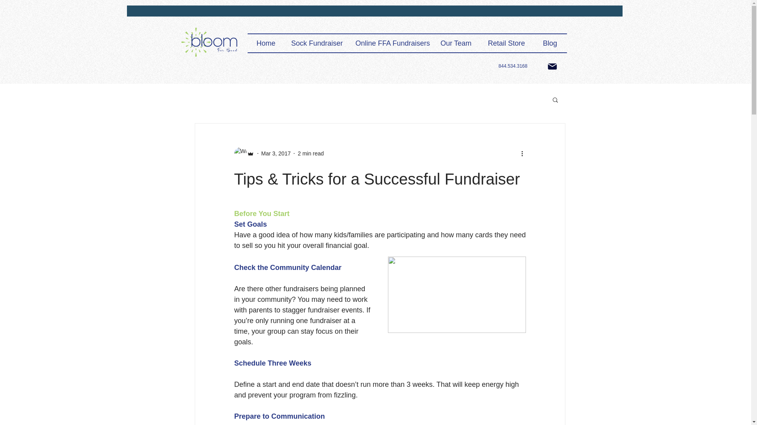 The image size is (757, 425). What do you see at coordinates (550, 43) in the screenshot?
I see `Blog` at bounding box center [550, 43].